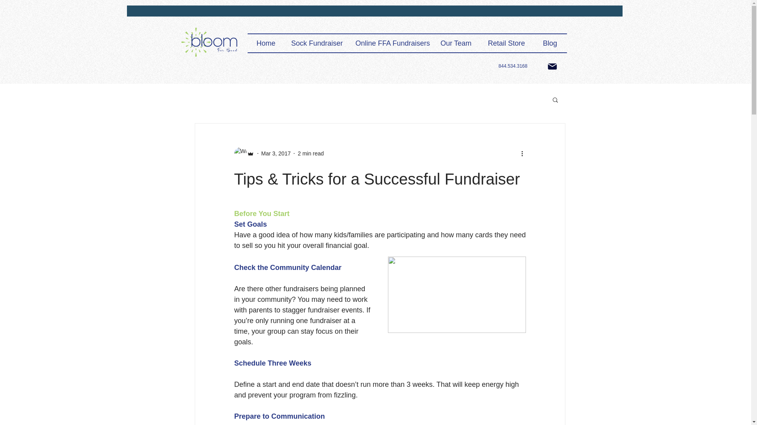 The image size is (757, 425). What do you see at coordinates (550, 43) in the screenshot?
I see `Blog` at bounding box center [550, 43].